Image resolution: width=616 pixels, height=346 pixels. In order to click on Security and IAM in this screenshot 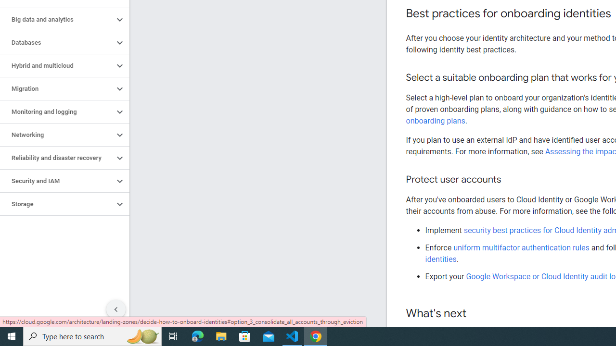, I will do `click(57, 181)`.